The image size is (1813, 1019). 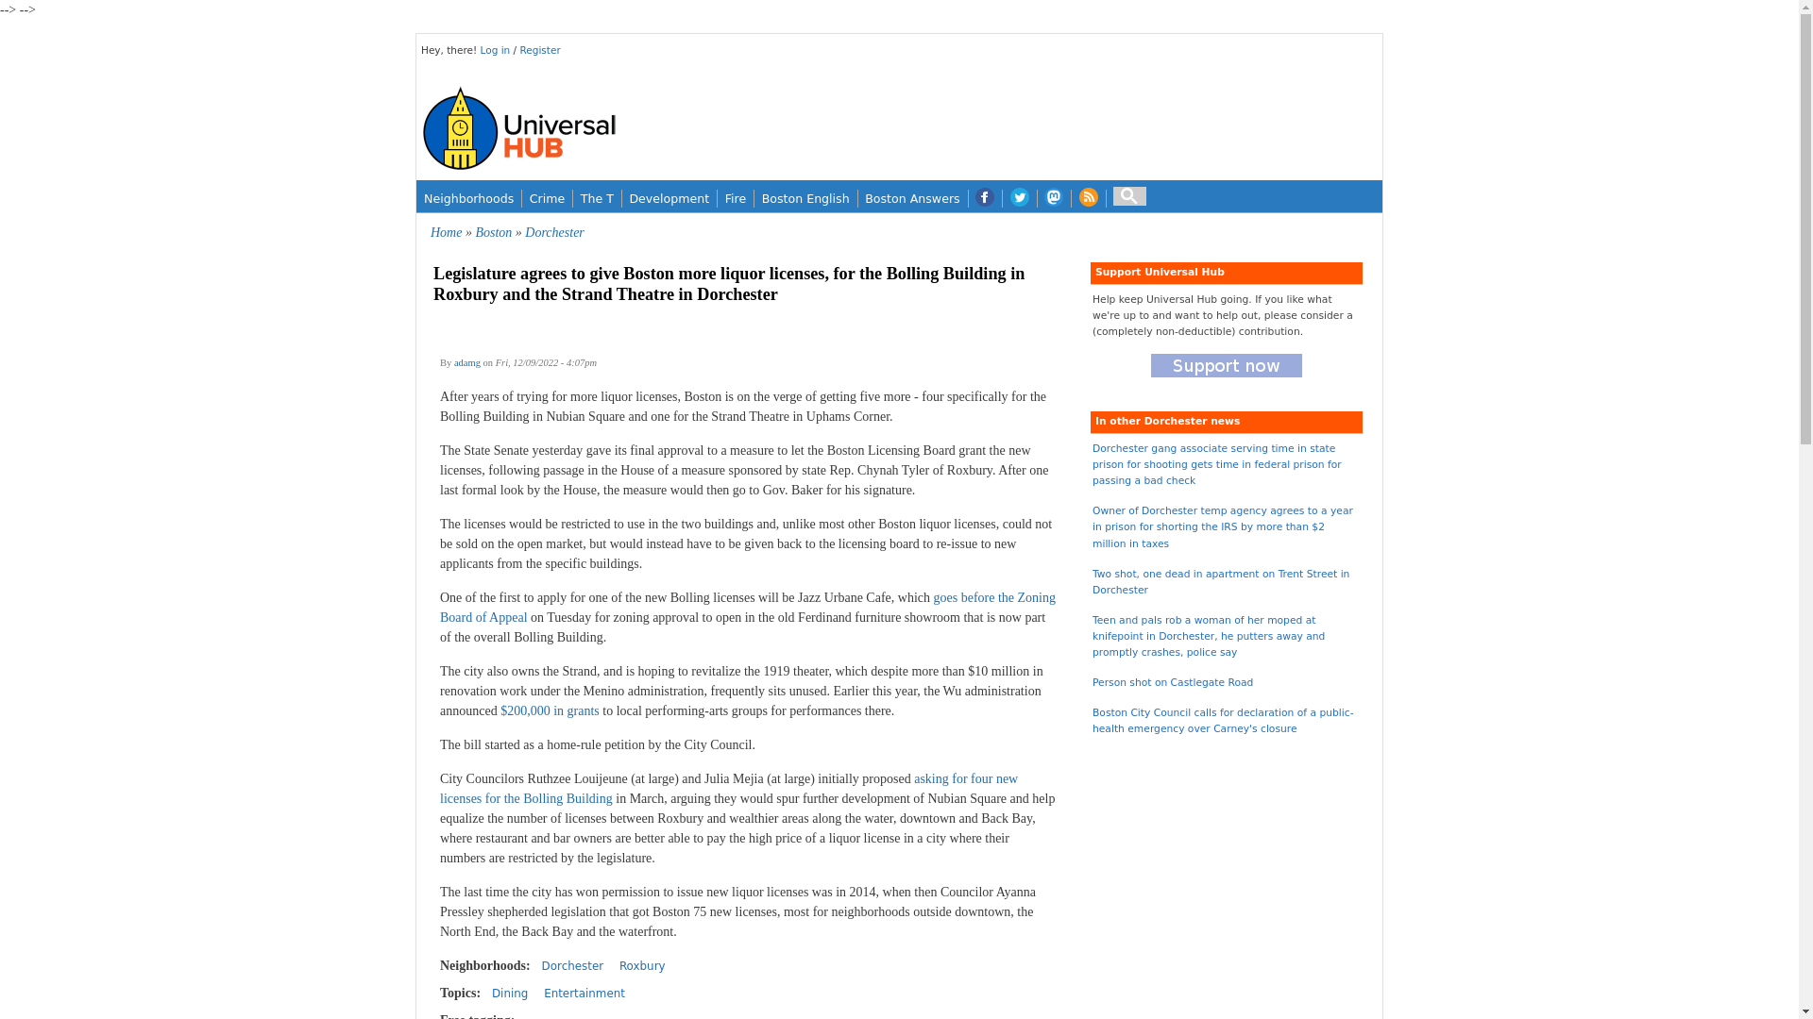 What do you see at coordinates (985, 198) in the screenshot?
I see `Universal Hub on Facebook` at bounding box center [985, 198].